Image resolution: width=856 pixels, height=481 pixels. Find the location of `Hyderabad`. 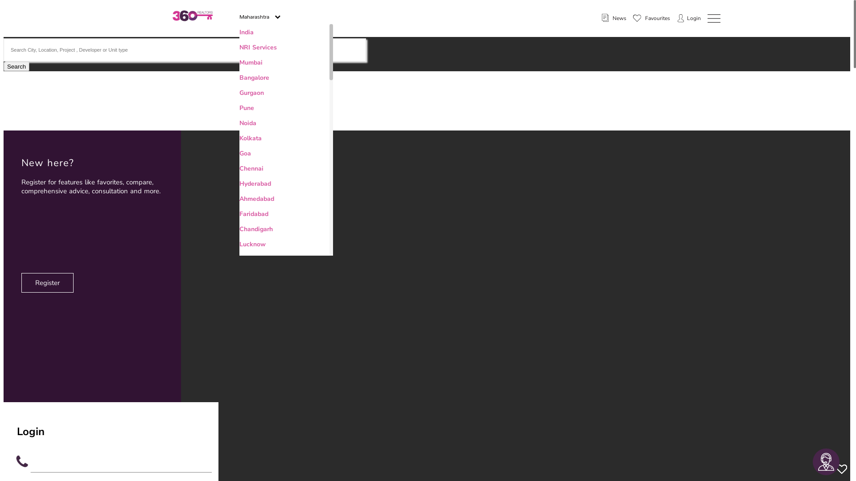

Hyderabad is located at coordinates (255, 183).